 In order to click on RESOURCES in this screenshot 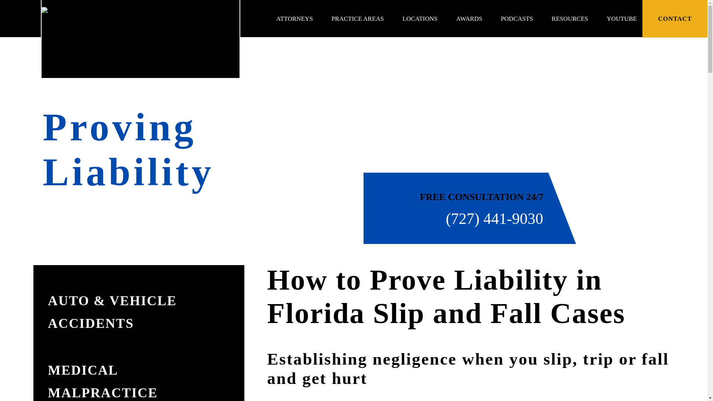, I will do `click(570, 19)`.